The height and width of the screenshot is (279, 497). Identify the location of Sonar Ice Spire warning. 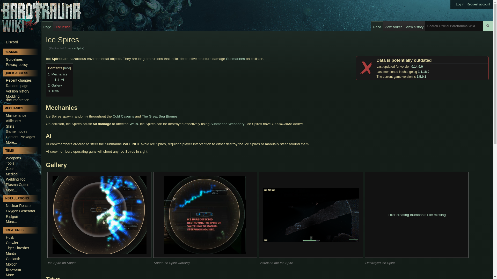
(205, 215).